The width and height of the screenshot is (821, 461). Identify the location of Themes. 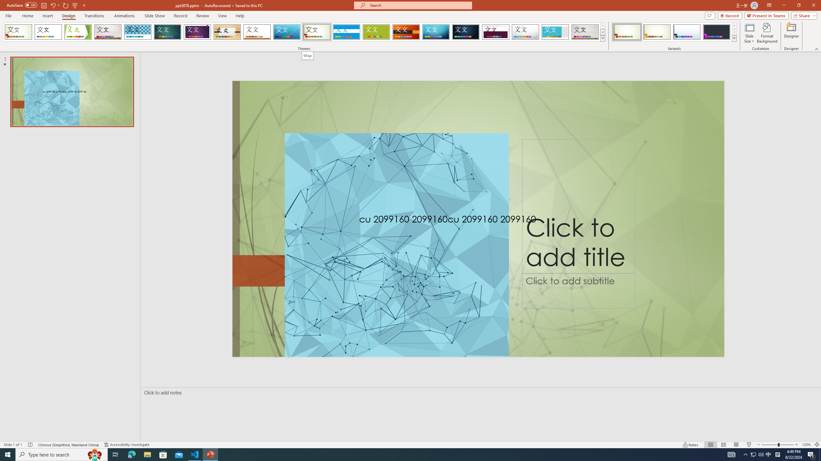
(602, 38).